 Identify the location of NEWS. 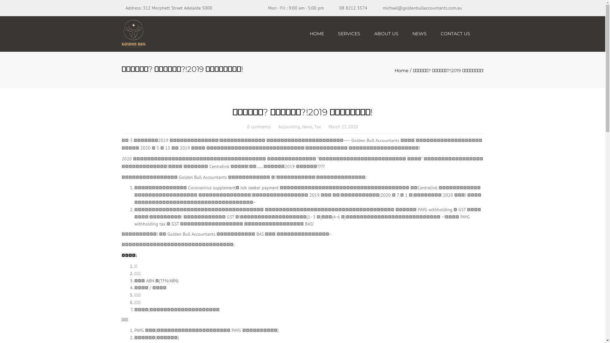
(419, 34).